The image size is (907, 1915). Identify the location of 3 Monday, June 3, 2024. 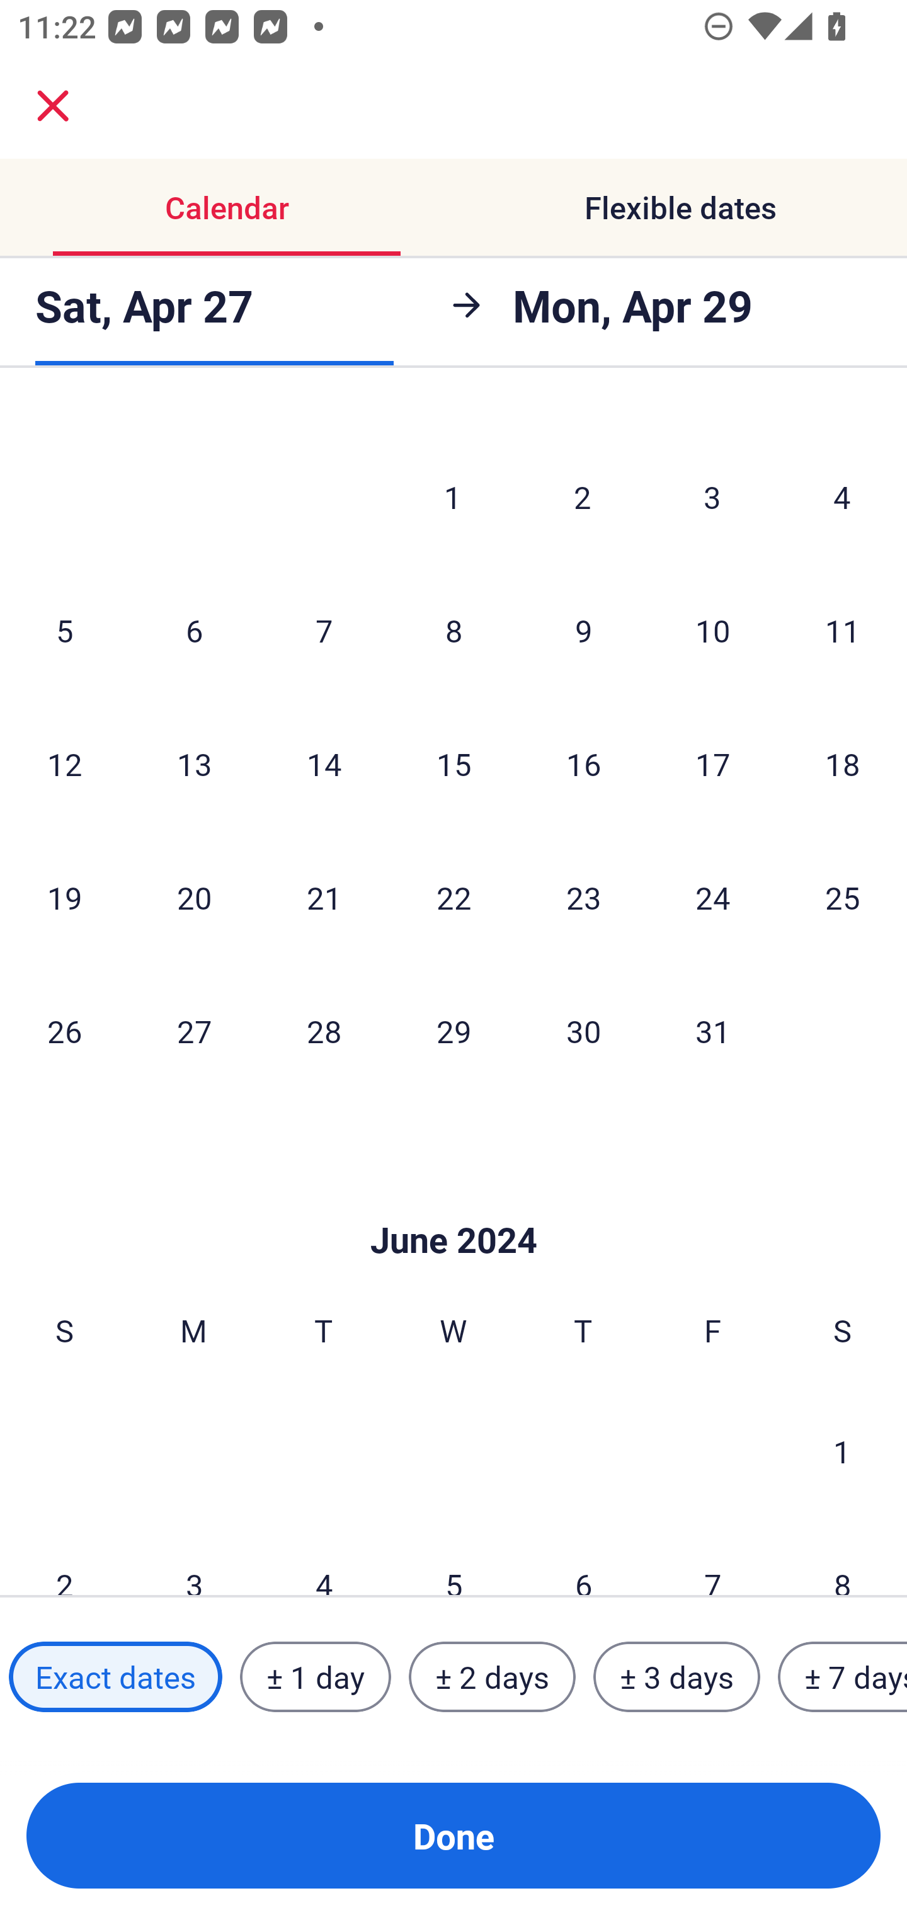
(194, 1557).